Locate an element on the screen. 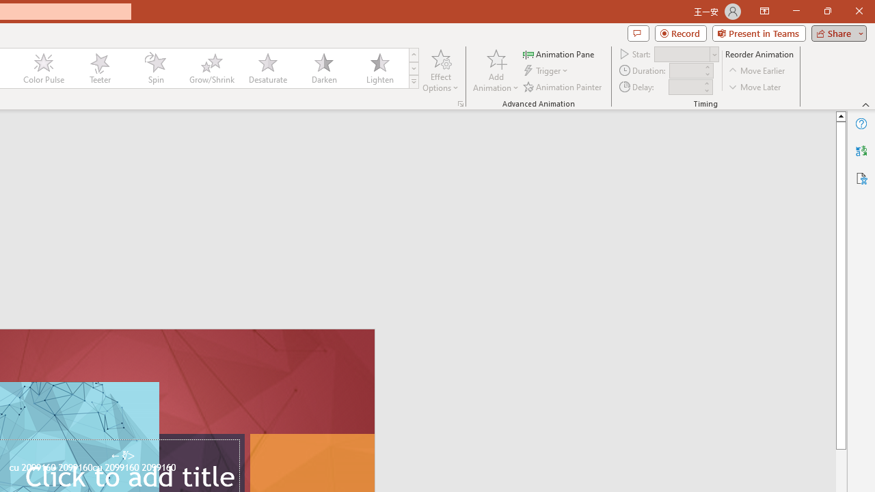 The image size is (875, 492). More Options... is located at coordinates (461, 104).